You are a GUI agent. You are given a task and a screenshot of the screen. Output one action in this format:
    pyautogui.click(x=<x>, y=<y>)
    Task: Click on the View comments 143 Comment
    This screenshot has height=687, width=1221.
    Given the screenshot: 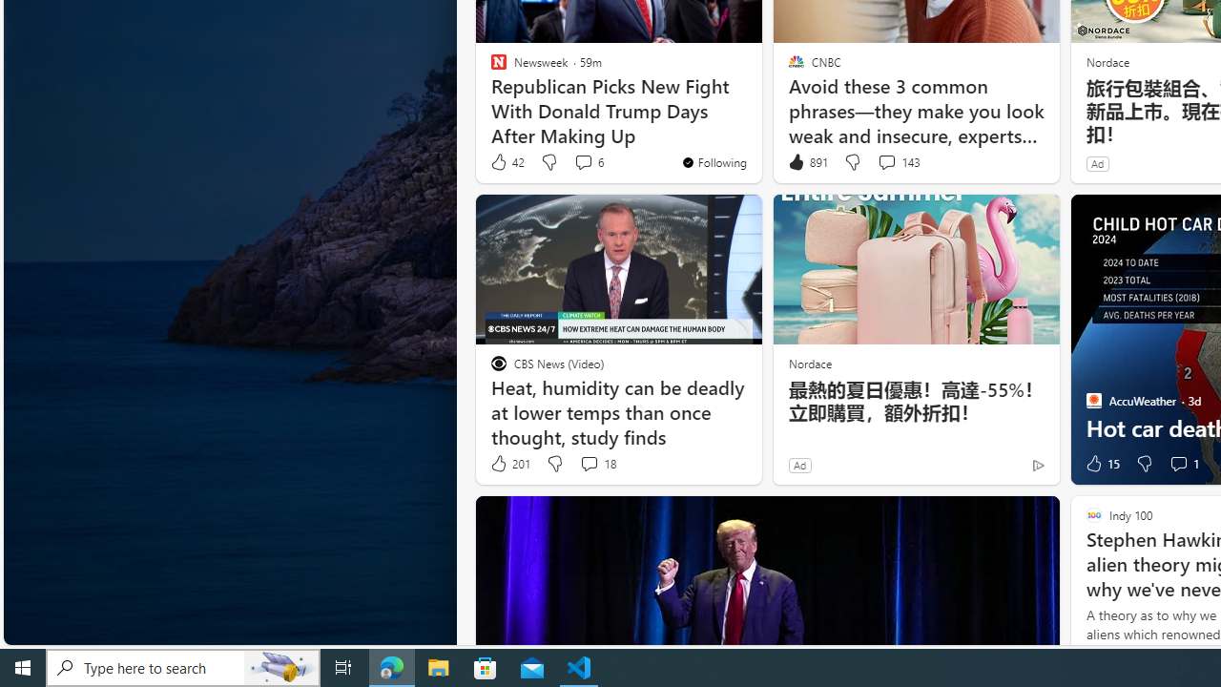 What is the action you would take?
    pyautogui.click(x=886, y=162)
    